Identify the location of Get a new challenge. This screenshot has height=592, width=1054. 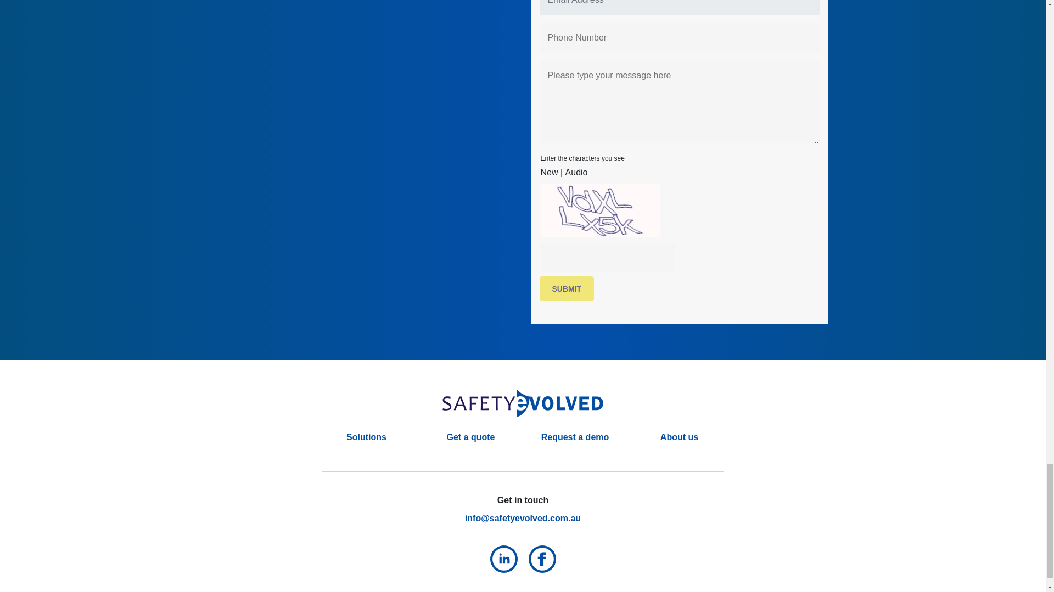
(548, 172).